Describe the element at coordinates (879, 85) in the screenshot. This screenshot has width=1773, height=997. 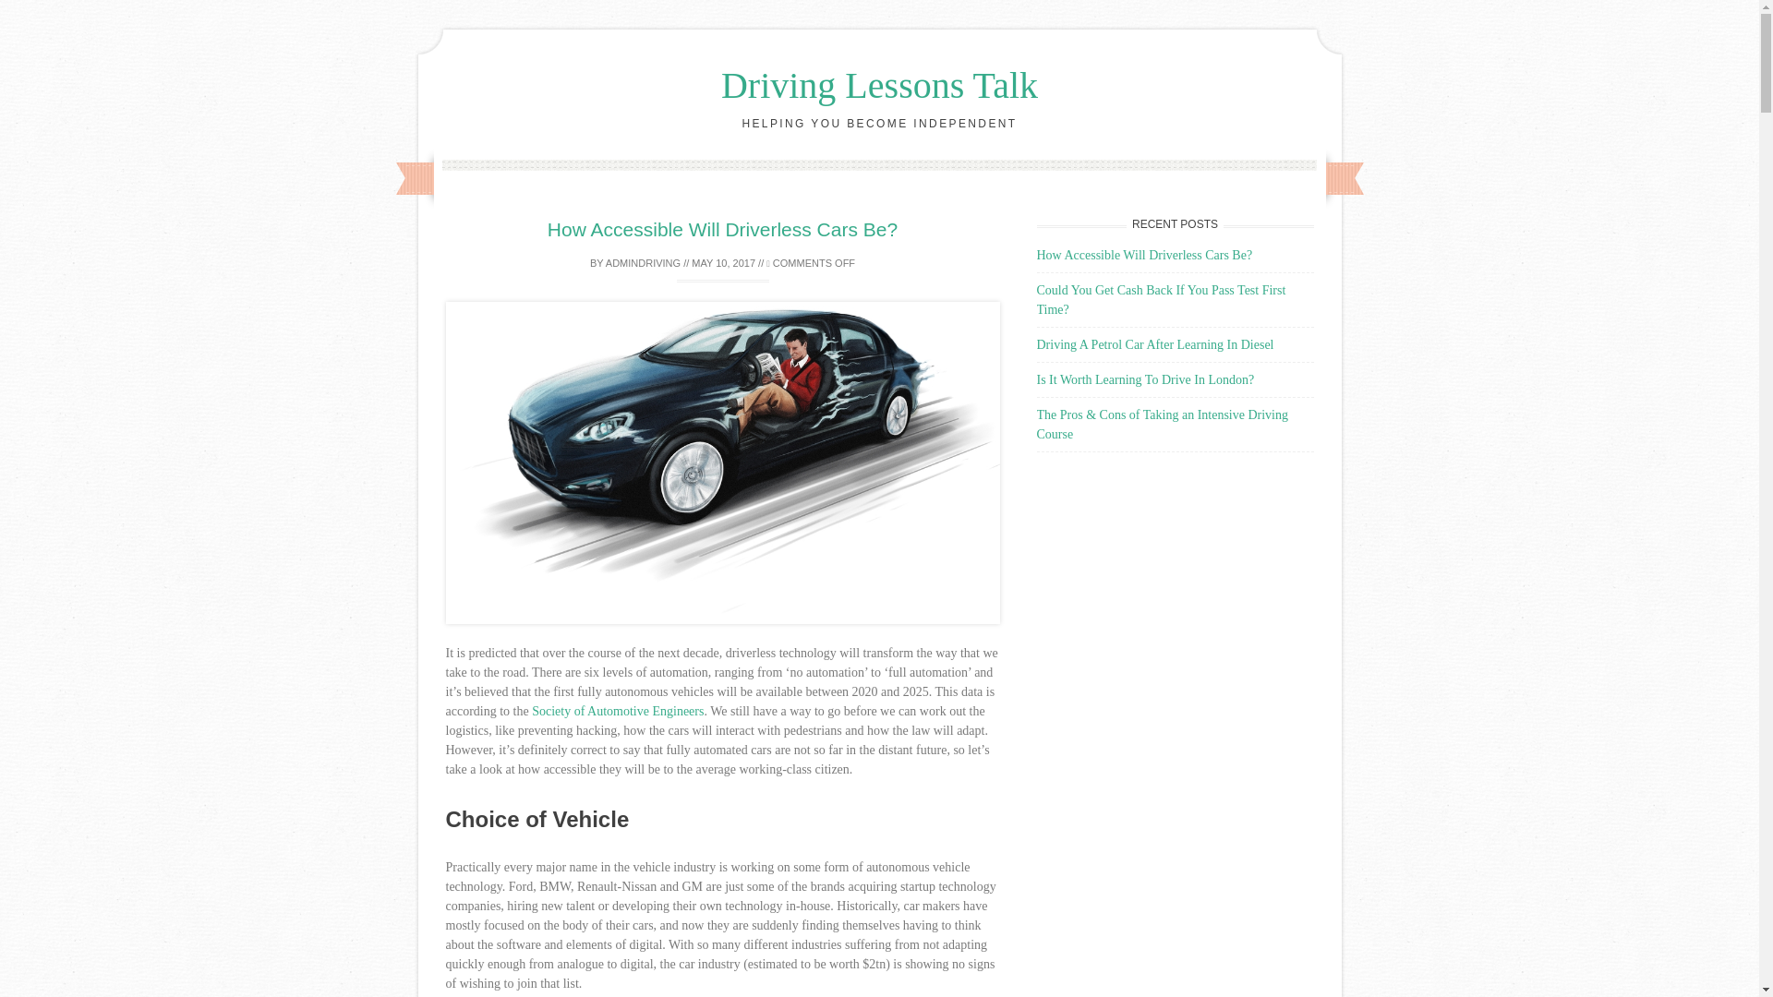
I see `Driving Lessons Talk` at that location.